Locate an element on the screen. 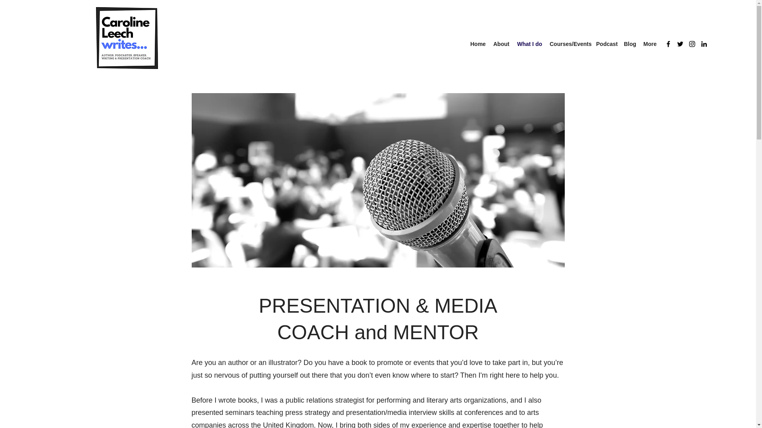 Image resolution: width=762 pixels, height=428 pixels. Home is located at coordinates (478, 44).